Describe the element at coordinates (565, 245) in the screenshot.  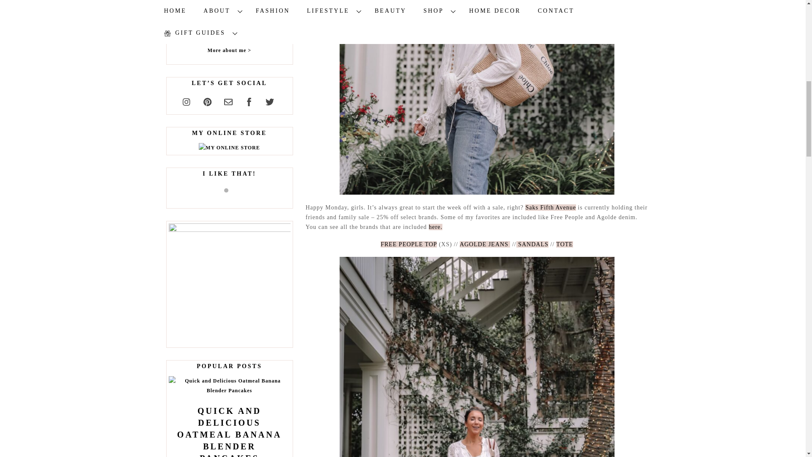
I see `TOTE` at that location.